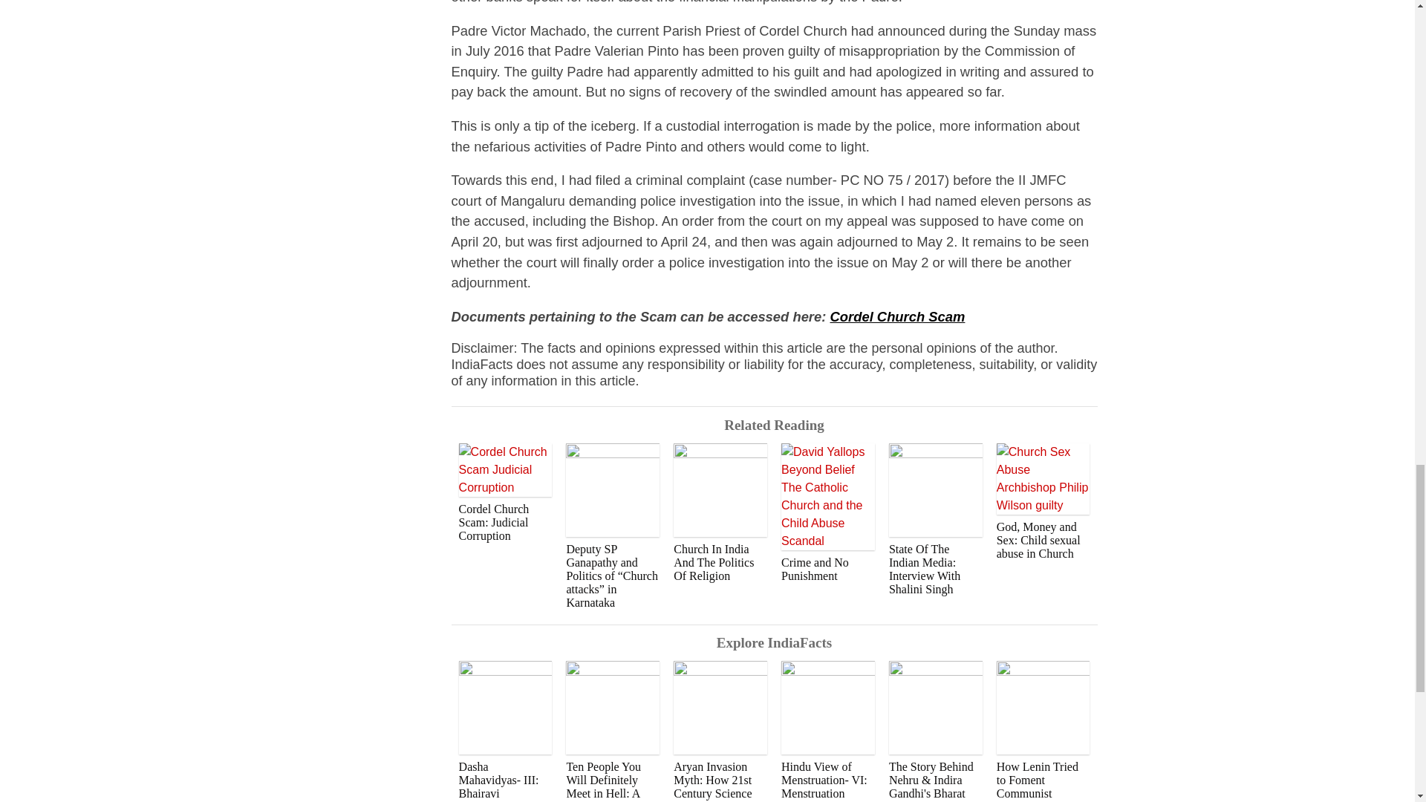 The width and height of the screenshot is (1426, 802). I want to click on Cordel Church Scam: Judicial Corruption, so click(506, 493).